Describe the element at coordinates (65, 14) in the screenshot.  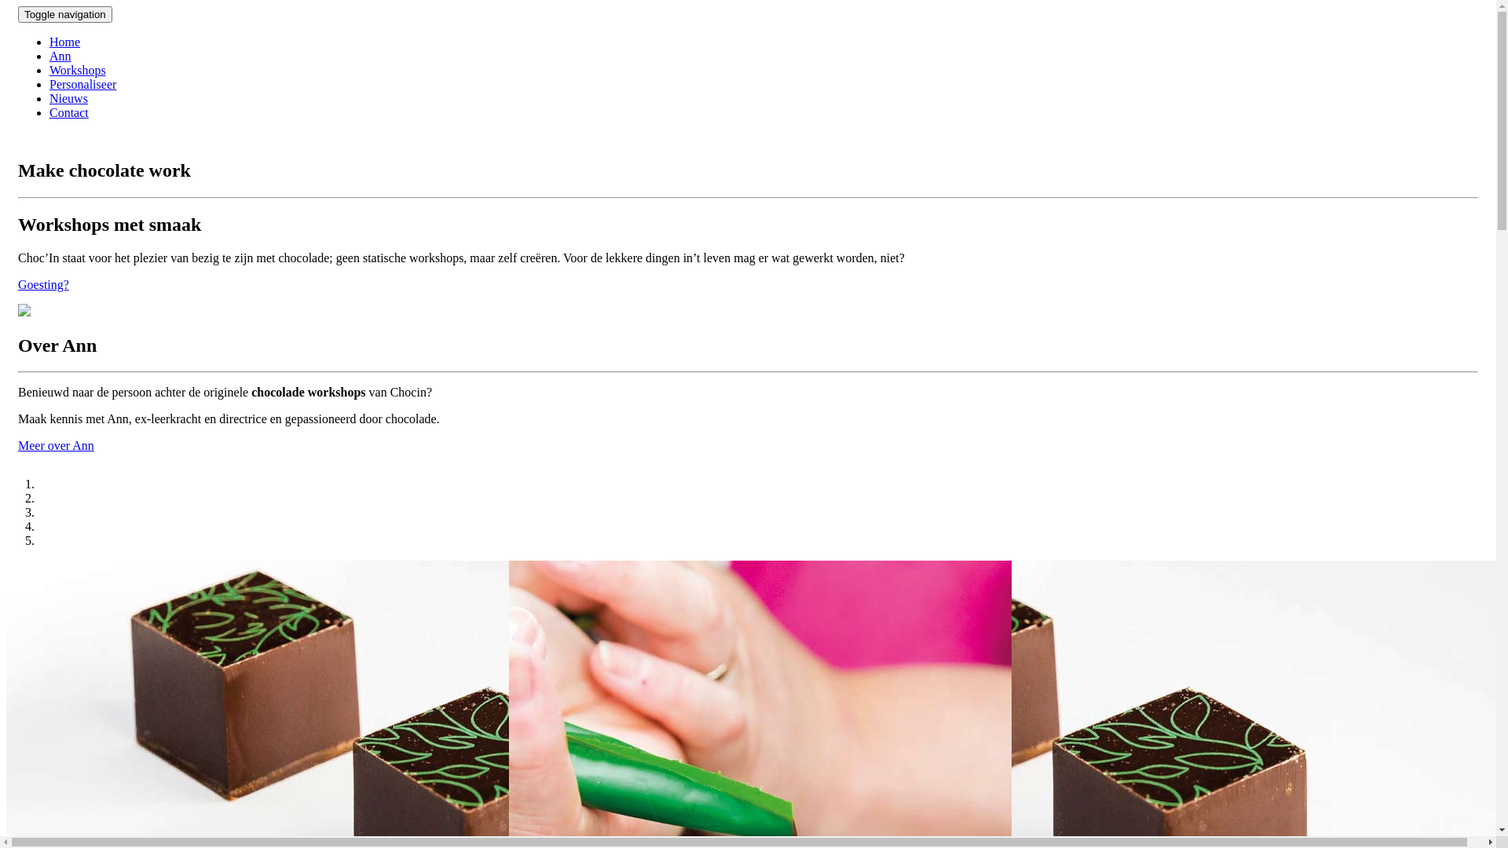
I see `Toggle navigation` at that location.